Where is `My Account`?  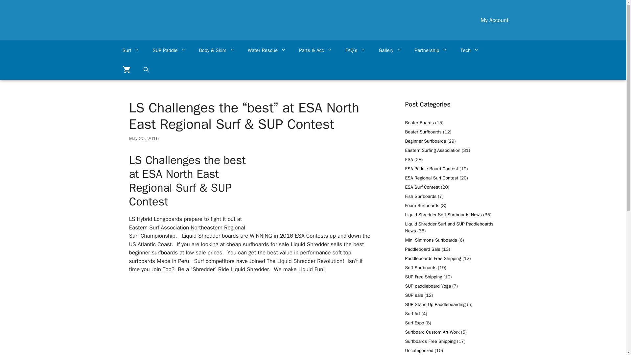 My Account is located at coordinates (495, 20).